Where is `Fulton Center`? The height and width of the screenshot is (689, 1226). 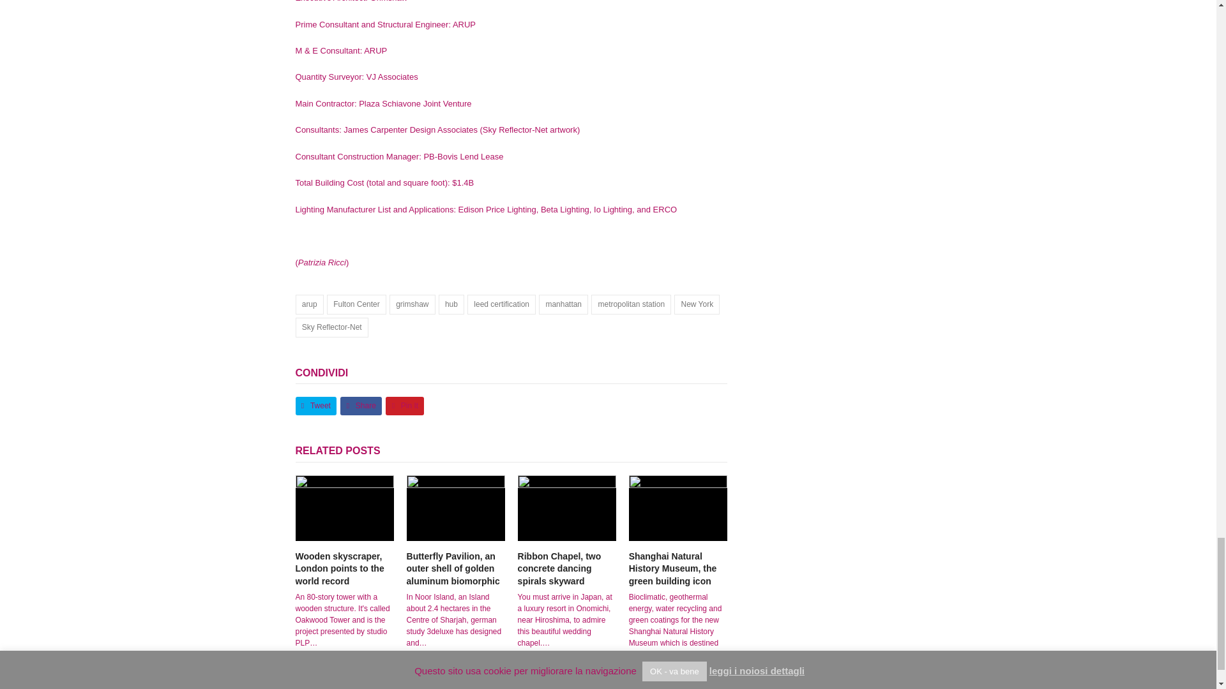 Fulton Center is located at coordinates (356, 304).